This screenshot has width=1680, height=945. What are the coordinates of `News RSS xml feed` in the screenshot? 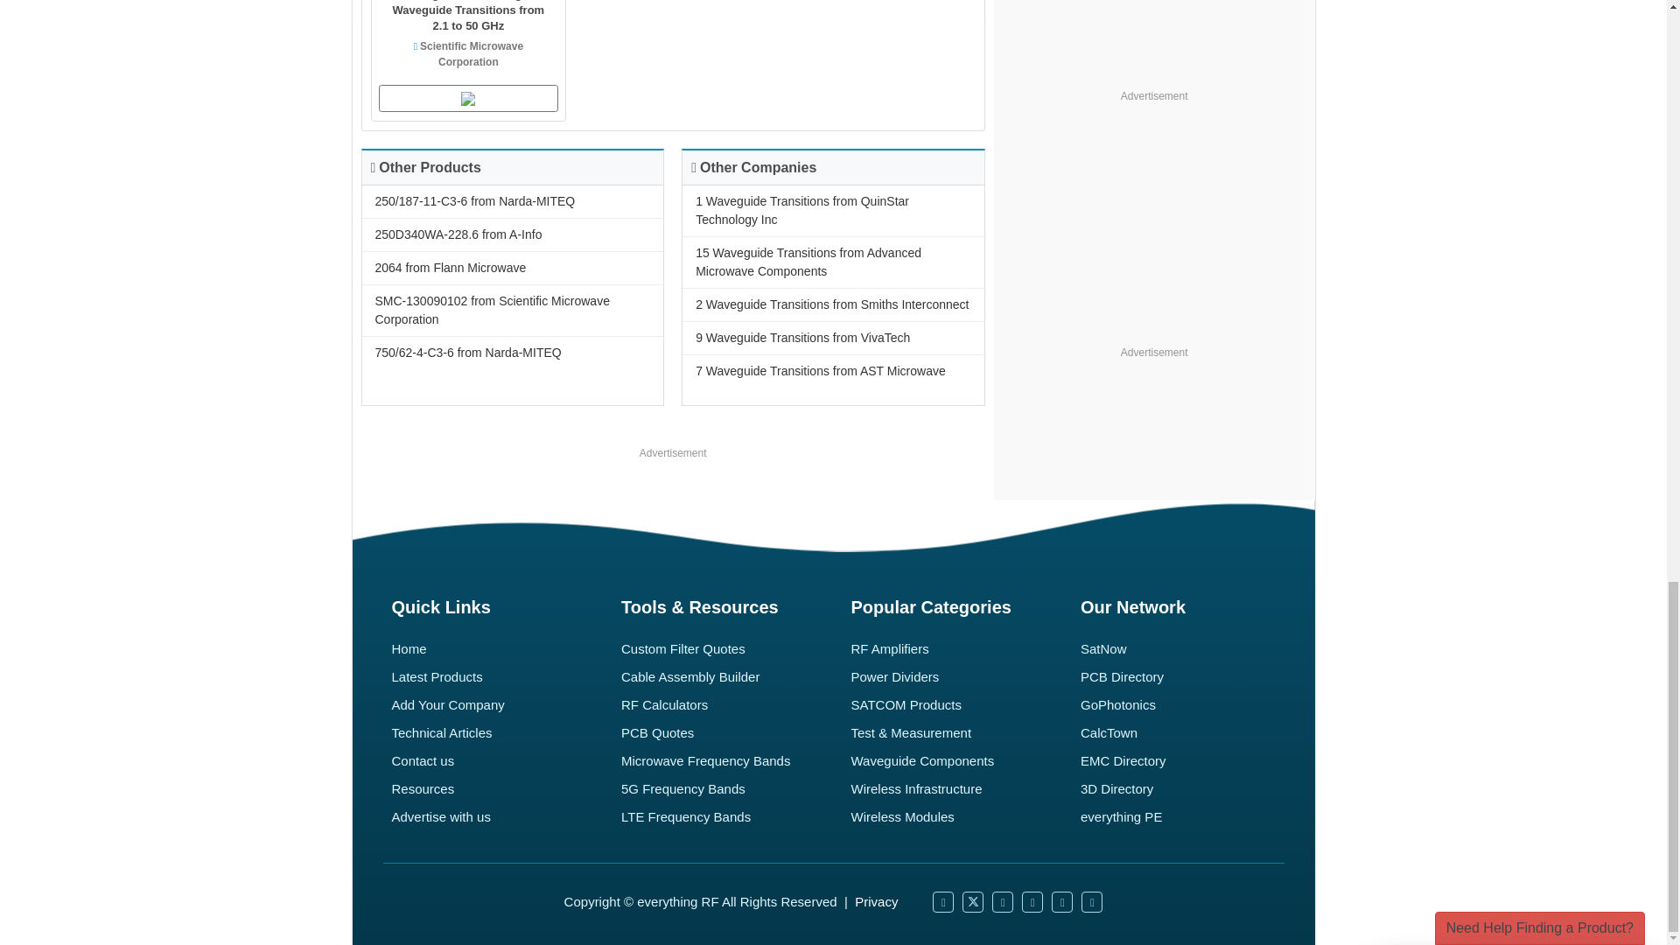 It's located at (1032, 902).